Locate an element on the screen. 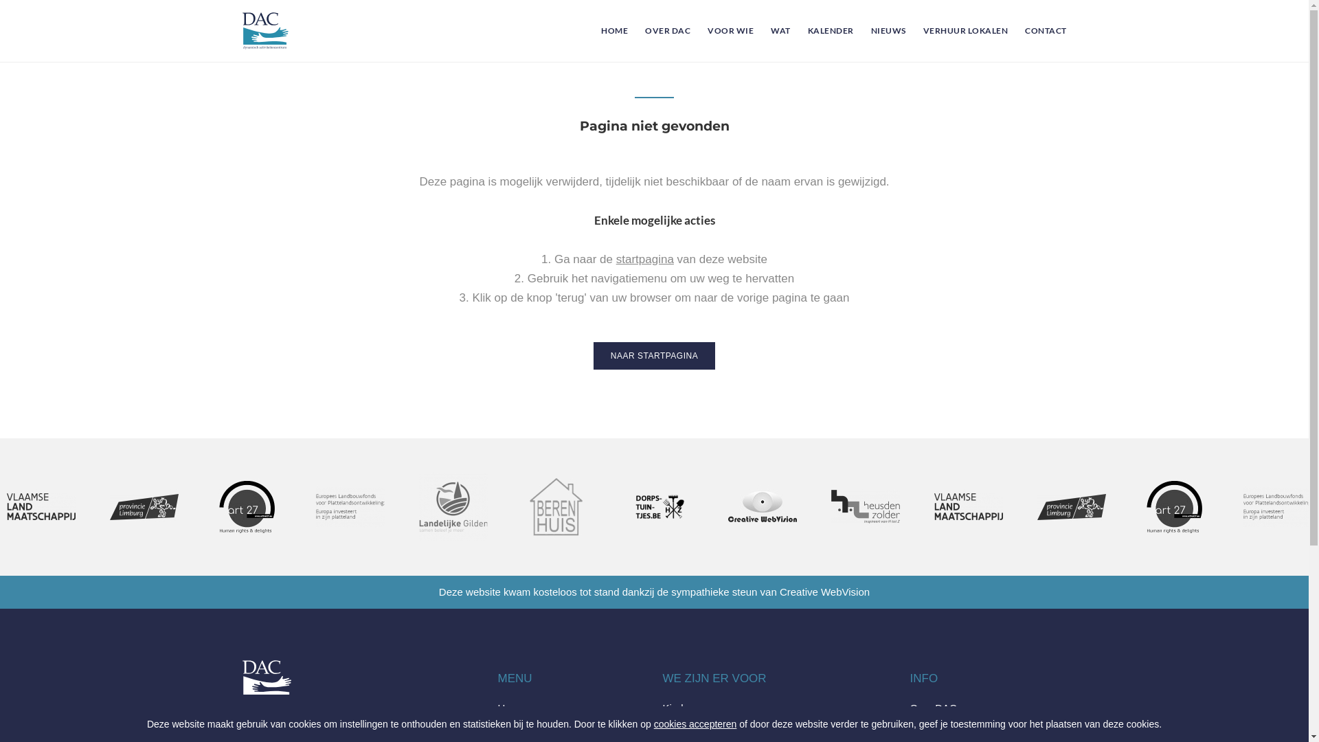 Image resolution: width=1319 pixels, height=742 pixels. HOME is located at coordinates (606, 31).